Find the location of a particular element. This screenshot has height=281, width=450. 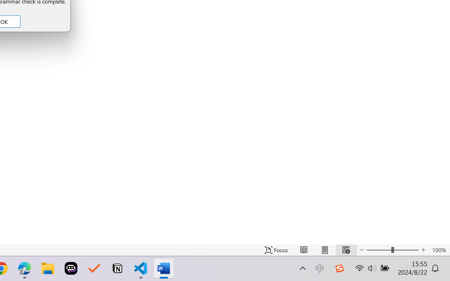

Print Layout is located at coordinates (325, 250).